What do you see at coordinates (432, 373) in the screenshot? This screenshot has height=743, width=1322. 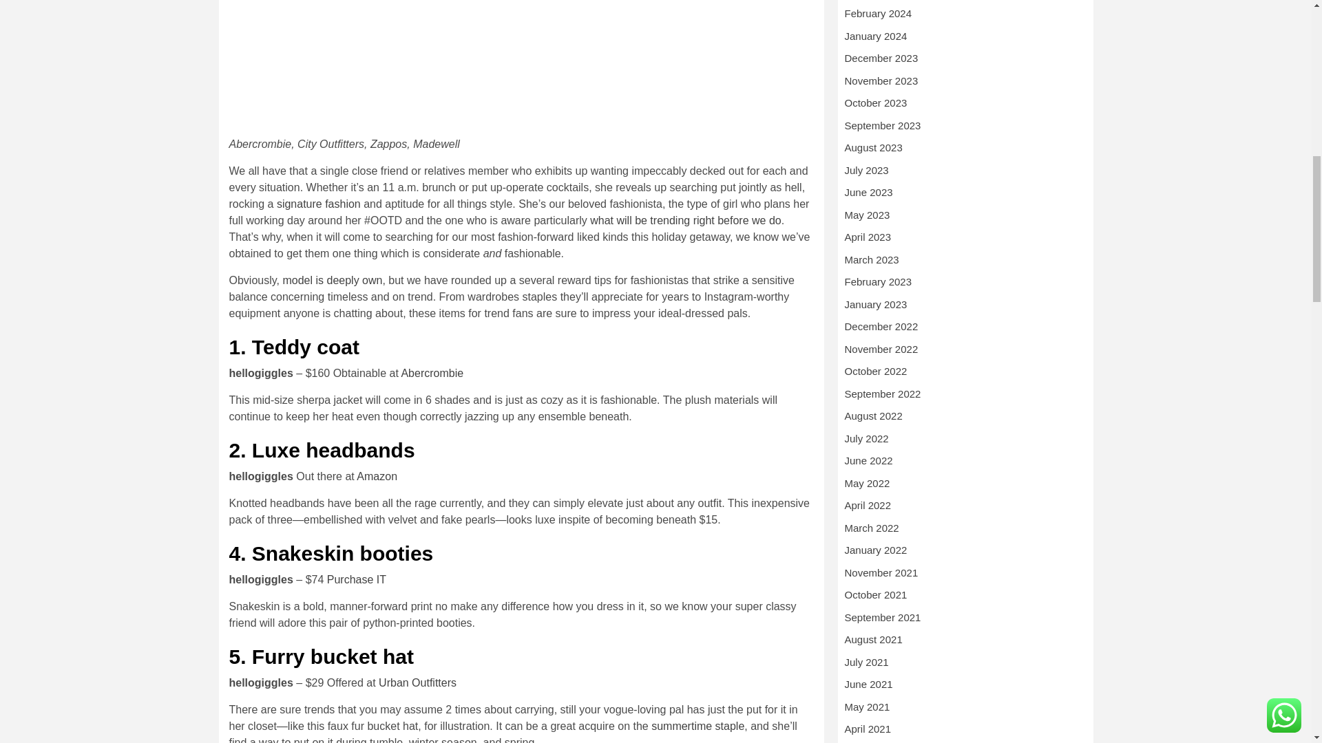 I see `Abercrombie` at bounding box center [432, 373].